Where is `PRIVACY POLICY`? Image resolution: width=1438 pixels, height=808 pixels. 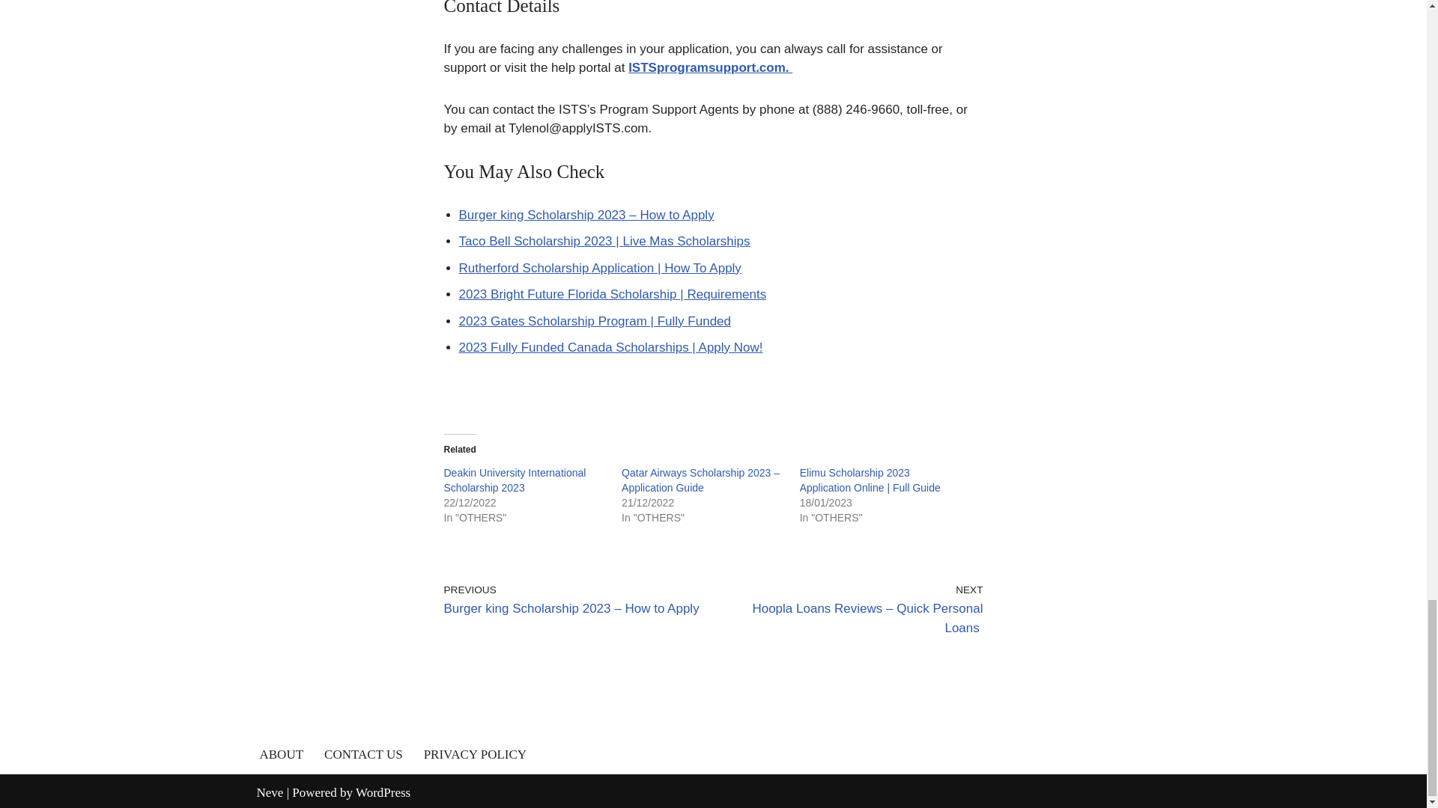
PRIVACY POLICY is located at coordinates (475, 753).